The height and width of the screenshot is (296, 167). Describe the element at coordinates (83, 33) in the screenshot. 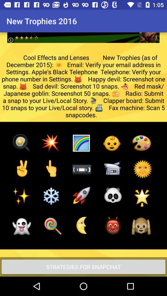

I see `opens advertisement link` at that location.